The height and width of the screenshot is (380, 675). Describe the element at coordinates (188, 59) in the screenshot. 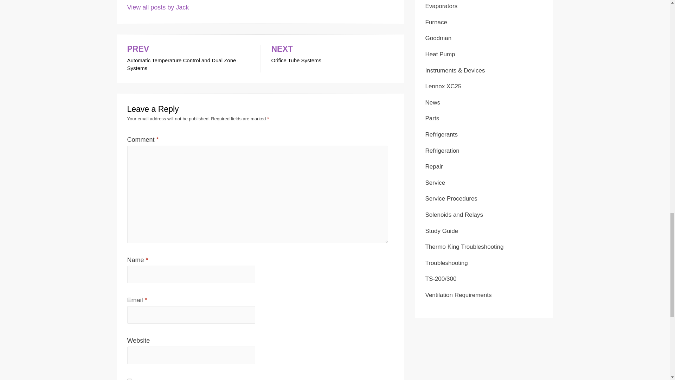

I see `Heat Pump` at that location.